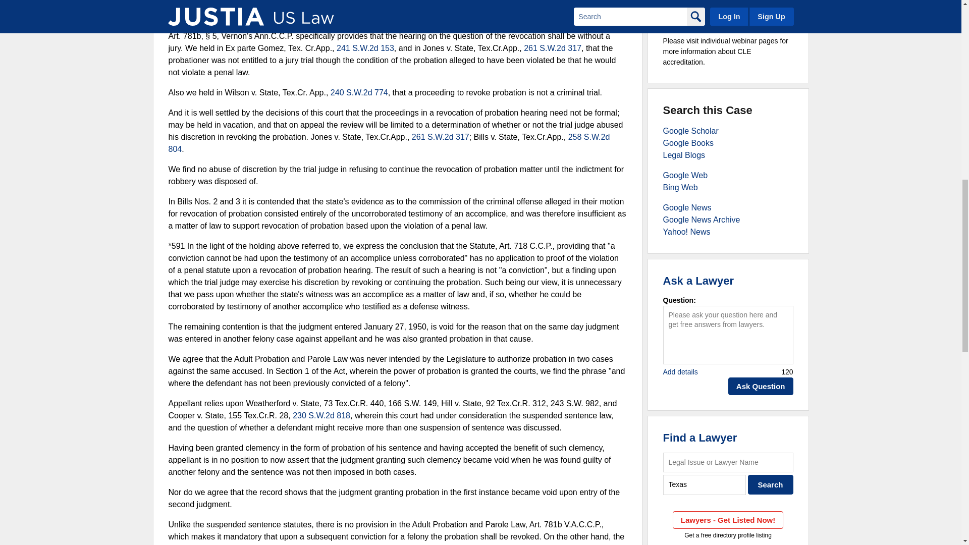  Describe the element at coordinates (705, 484) in the screenshot. I see `Texas` at that location.